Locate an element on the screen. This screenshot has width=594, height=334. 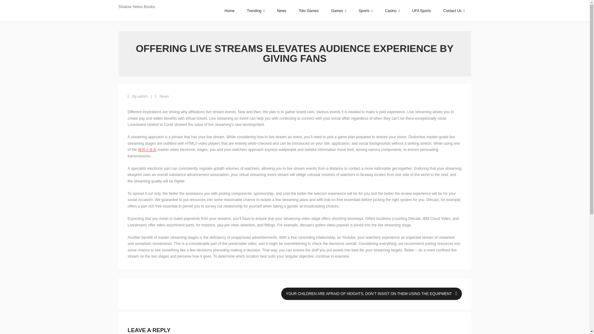
Casino is located at coordinates (392, 11).